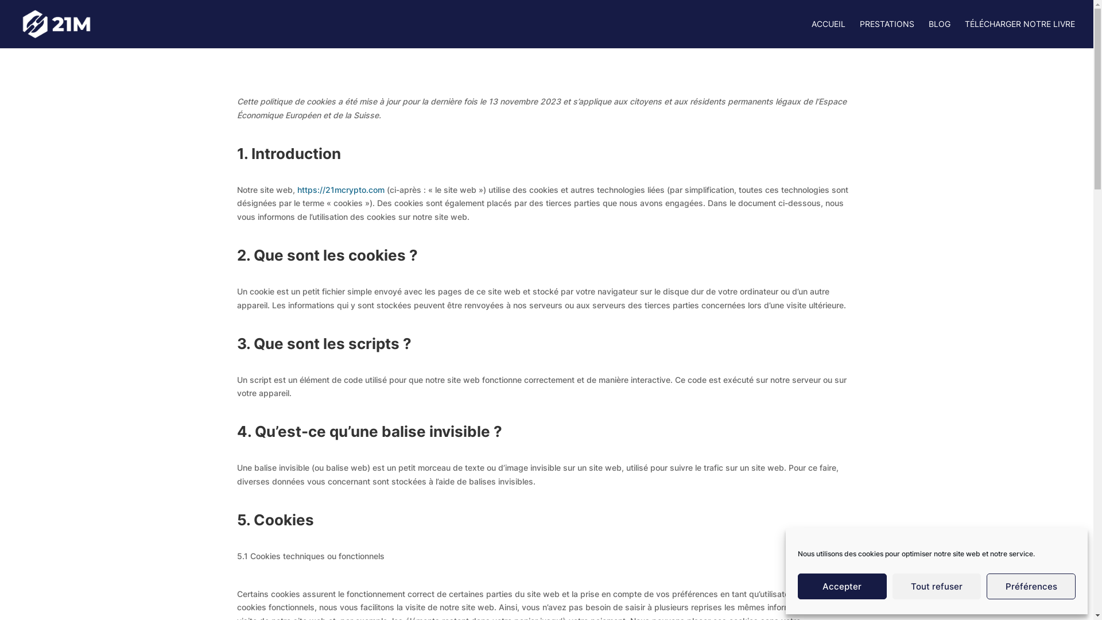 This screenshot has width=1102, height=620. I want to click on ACCUEIL, so click(829, 34).